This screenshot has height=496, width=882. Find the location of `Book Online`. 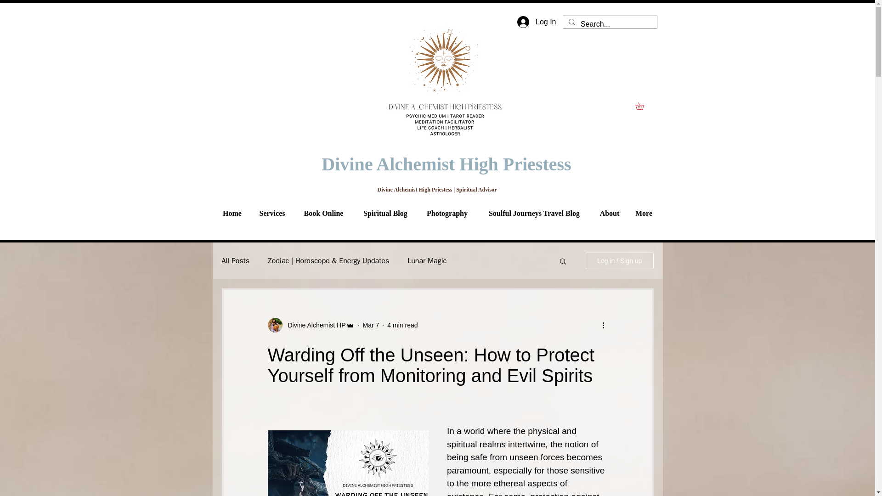

Book Online is located at coordinates (323, 213).